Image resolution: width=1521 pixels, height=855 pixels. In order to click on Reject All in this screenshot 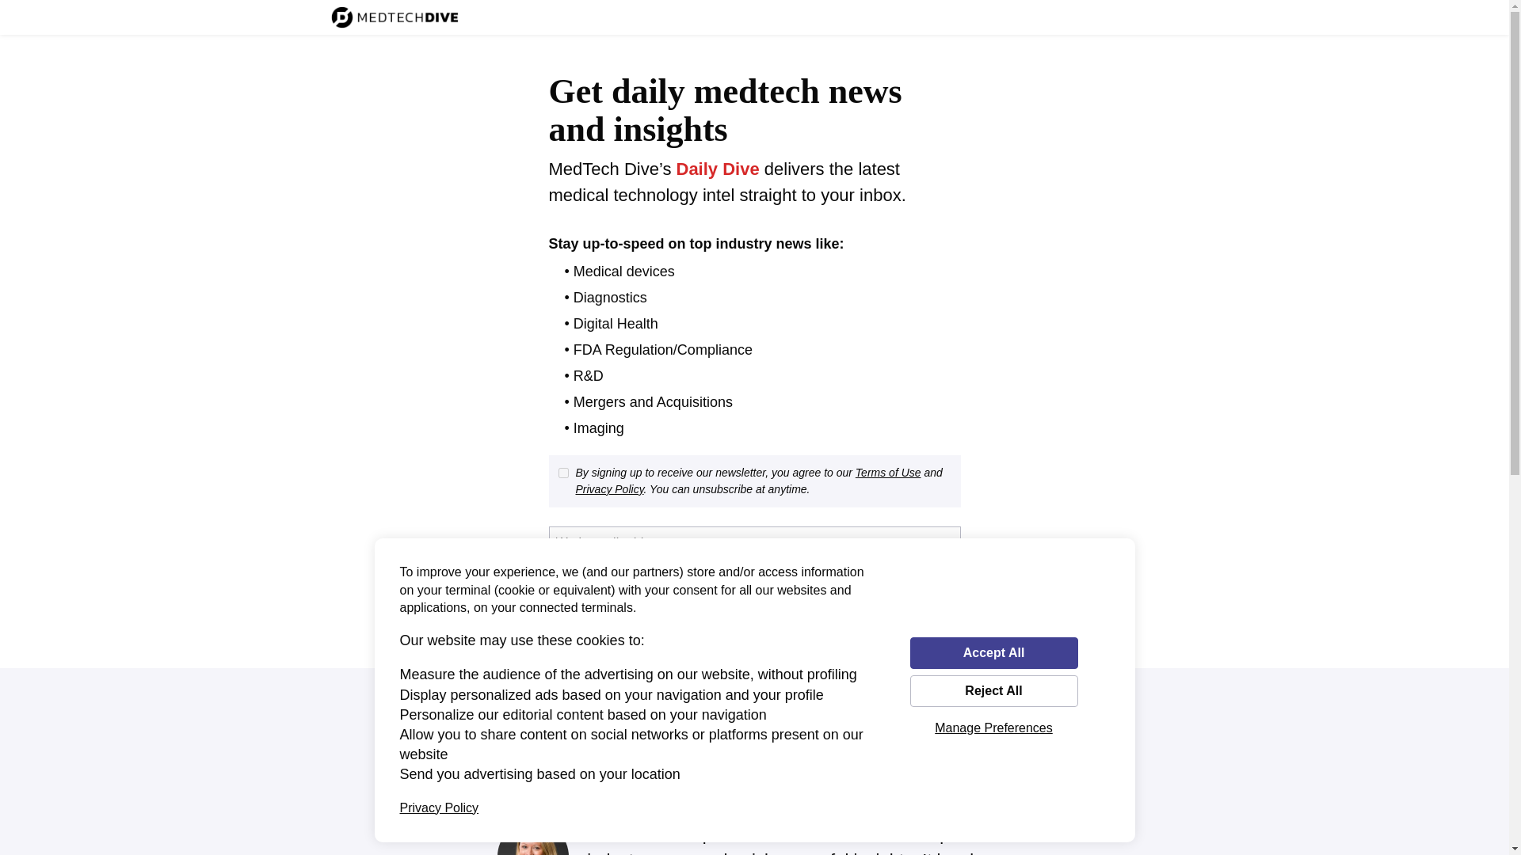, I will do `click(993, 691)`.